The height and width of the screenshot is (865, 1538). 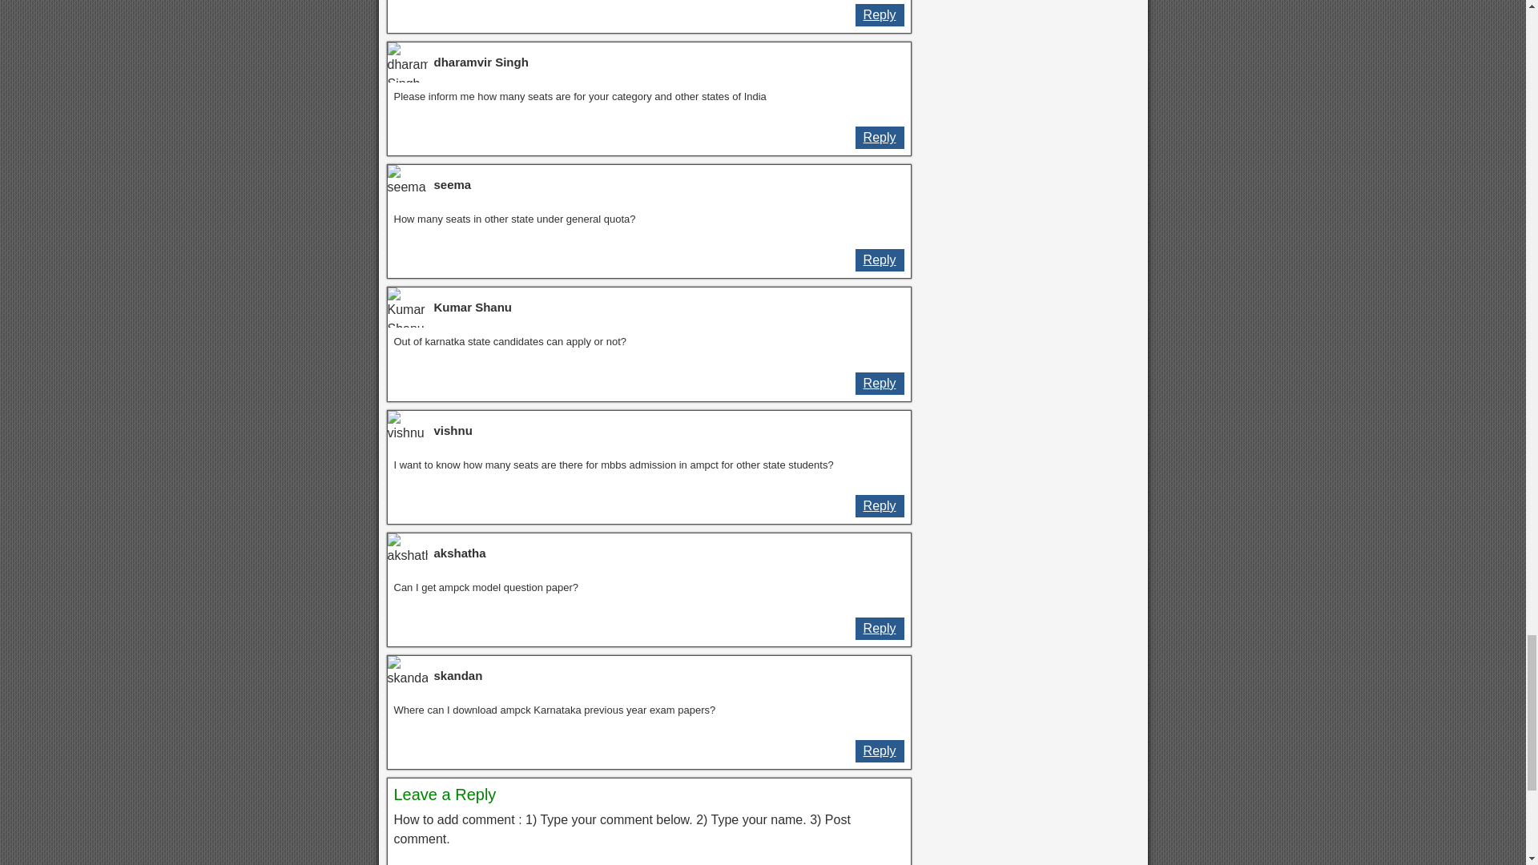 I want to click on Reply, so click(x=880, y=505).